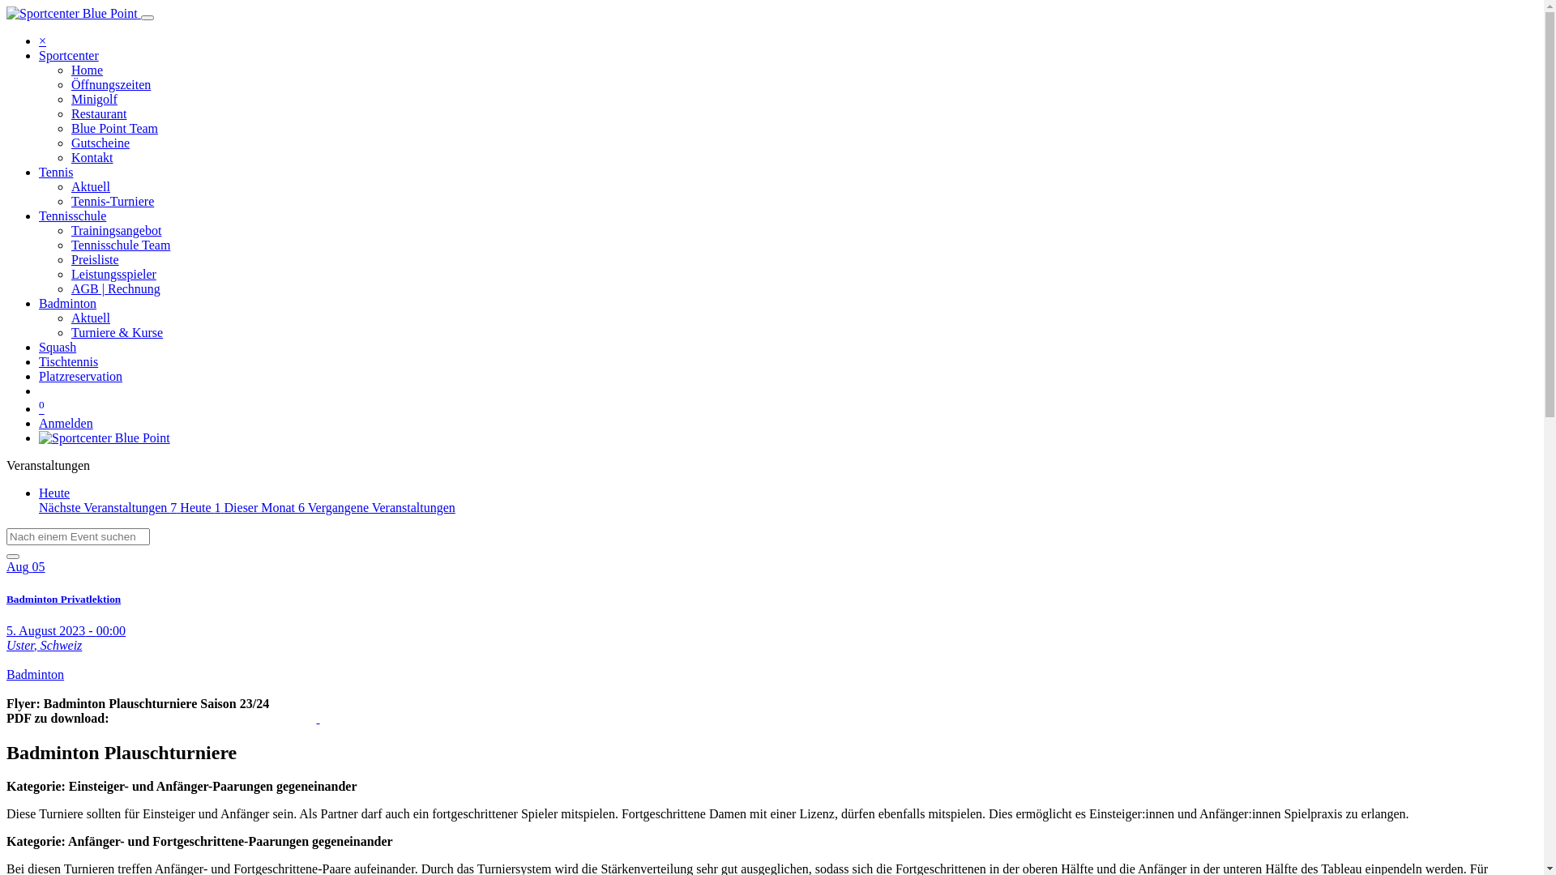  What do you see at coordinates (116, 288) in the screenshot?
I see `AGB | Rechnung` at bounding box center [116, 288].